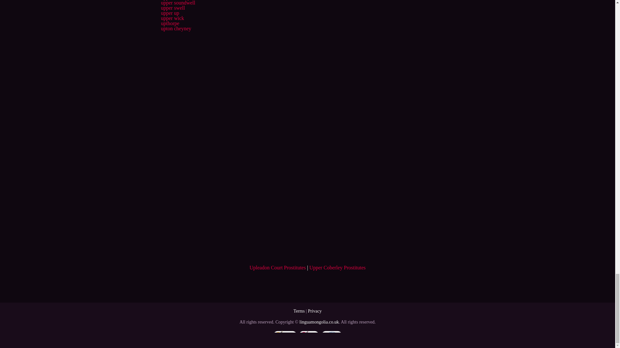 This screenshot has width=620, height=348. What do you see at coordinates (319, 322) in the screenshot?
I see `linguamongolia.co.uk` at bounding box center [319, 322].